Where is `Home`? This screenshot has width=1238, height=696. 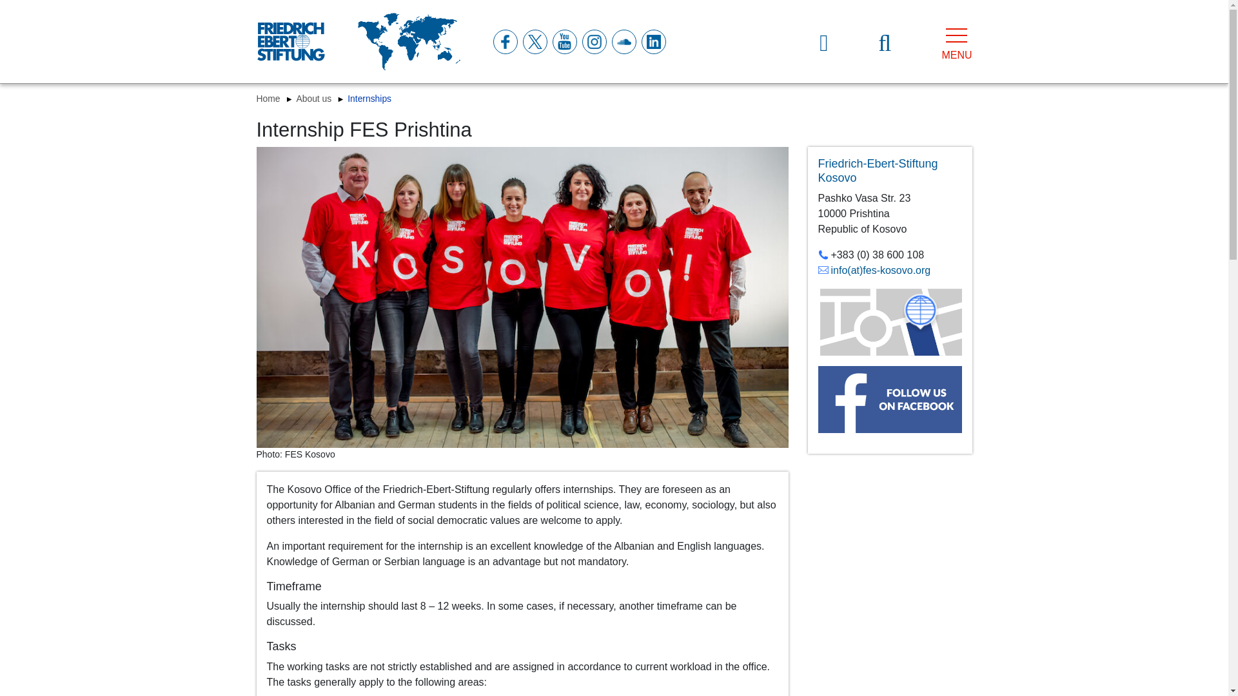 Home is located at coordinates (270, 98).